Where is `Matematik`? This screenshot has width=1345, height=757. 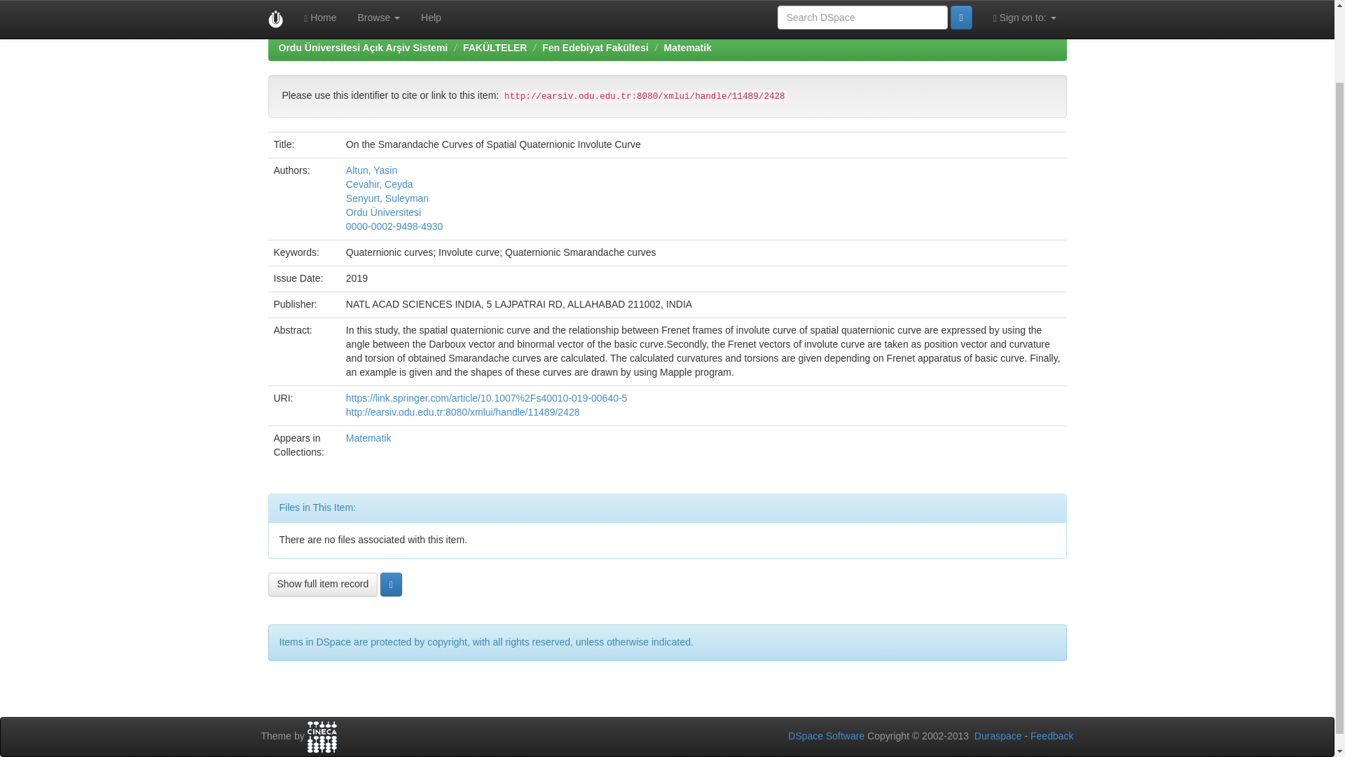
Matematik is located at coordinates (687, 48).